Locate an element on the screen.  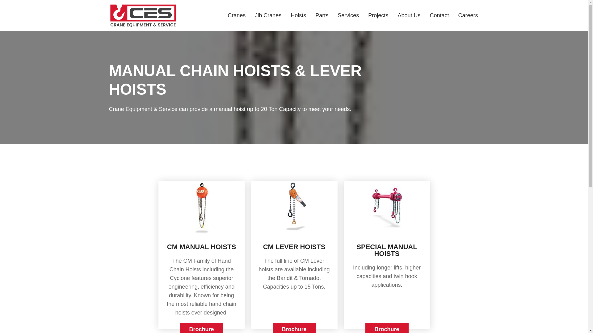
Cranes is located at coordinates (237, 15).